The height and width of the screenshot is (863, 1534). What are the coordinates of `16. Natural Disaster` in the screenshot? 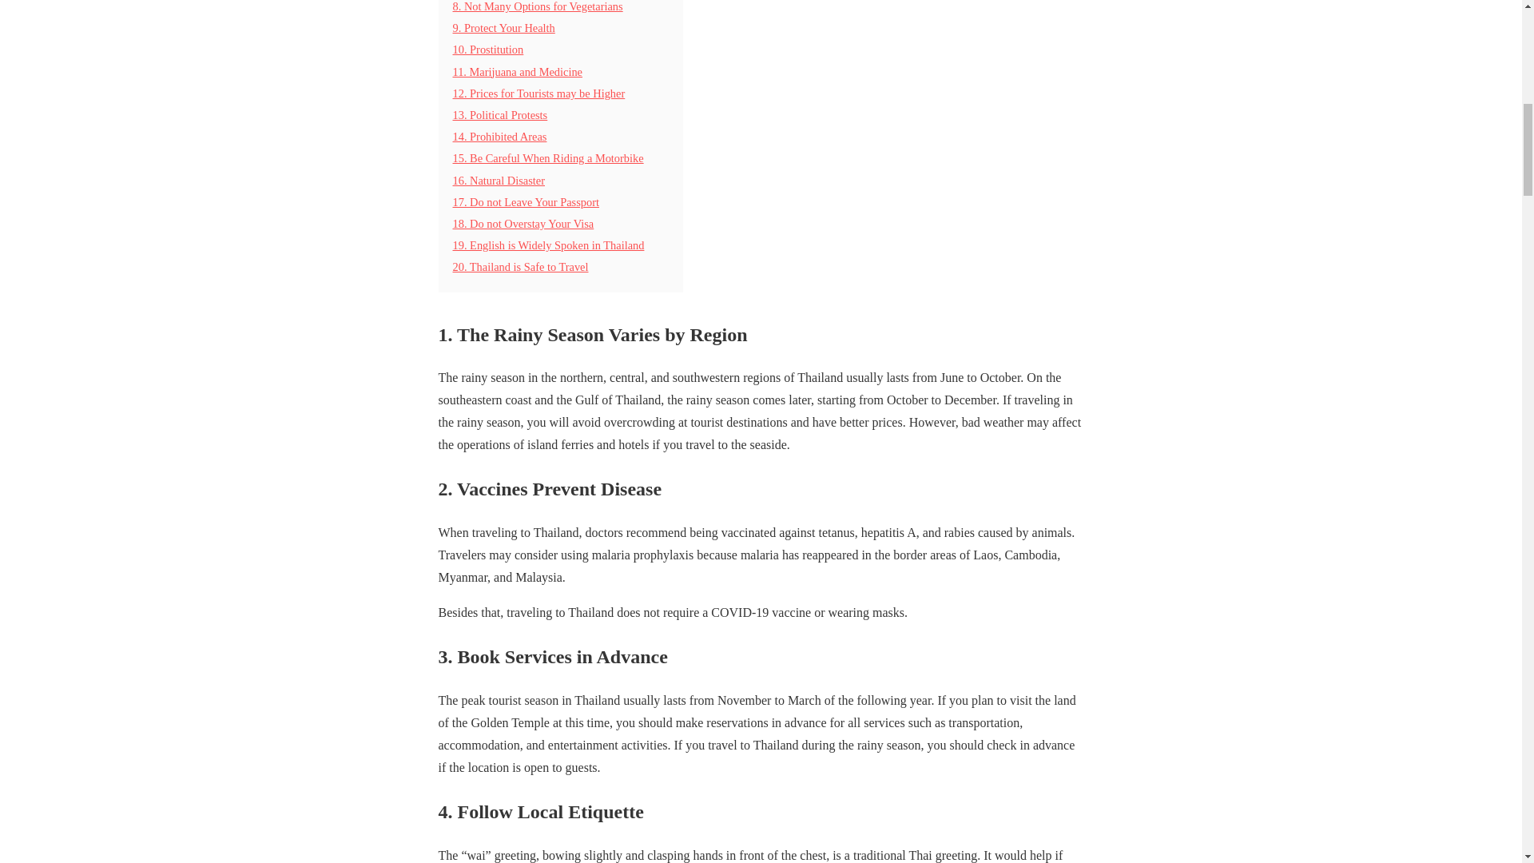 It's located at (499, 181).